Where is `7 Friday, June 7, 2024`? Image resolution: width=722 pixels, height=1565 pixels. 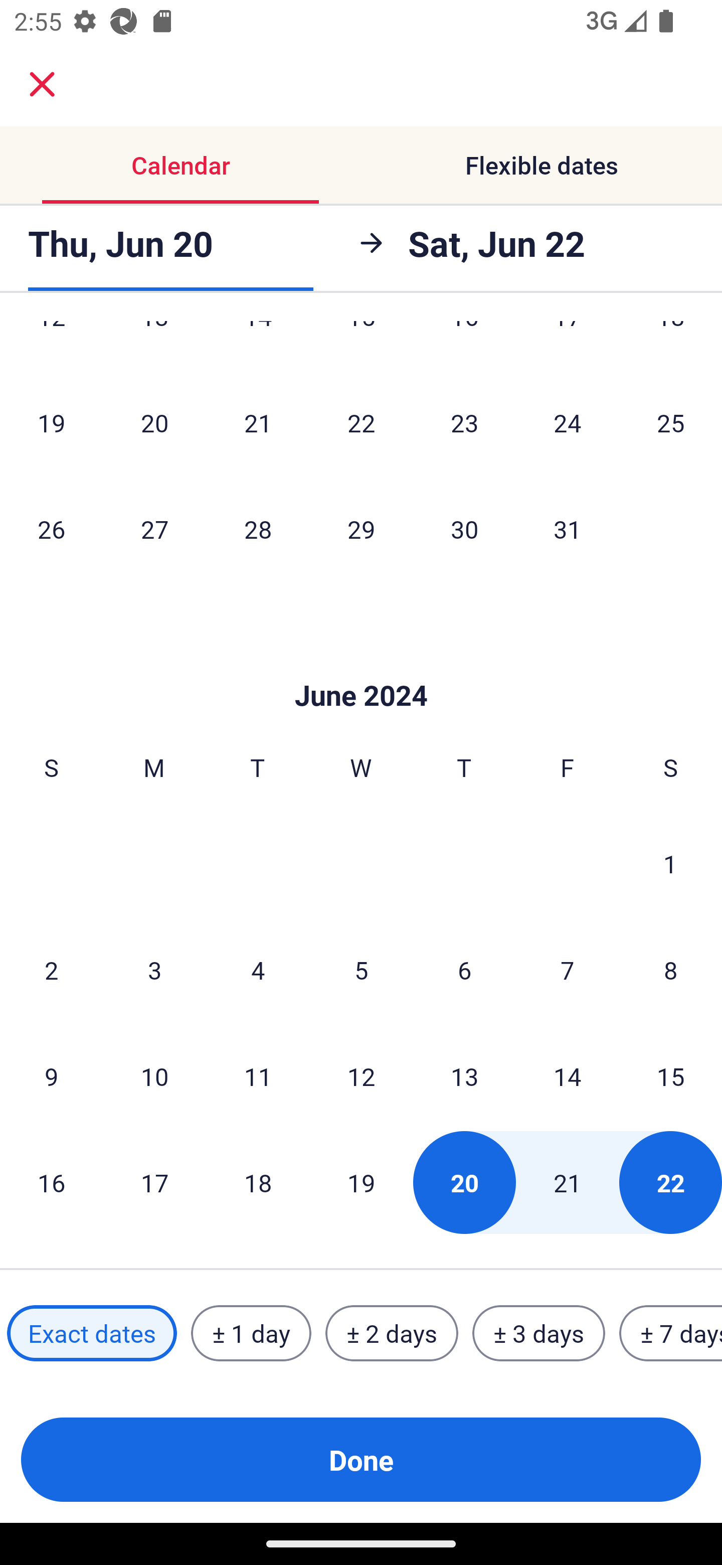
7 Friday, June 7, 2024 is located at coordinates (568, 970).